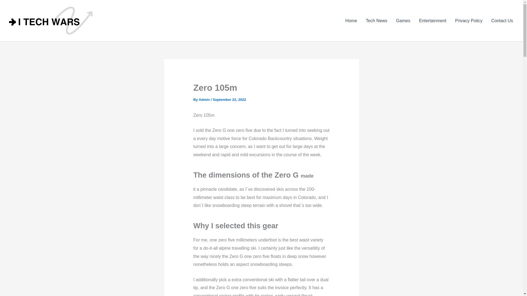  I want to click on Contact Us, so click(502, 21).